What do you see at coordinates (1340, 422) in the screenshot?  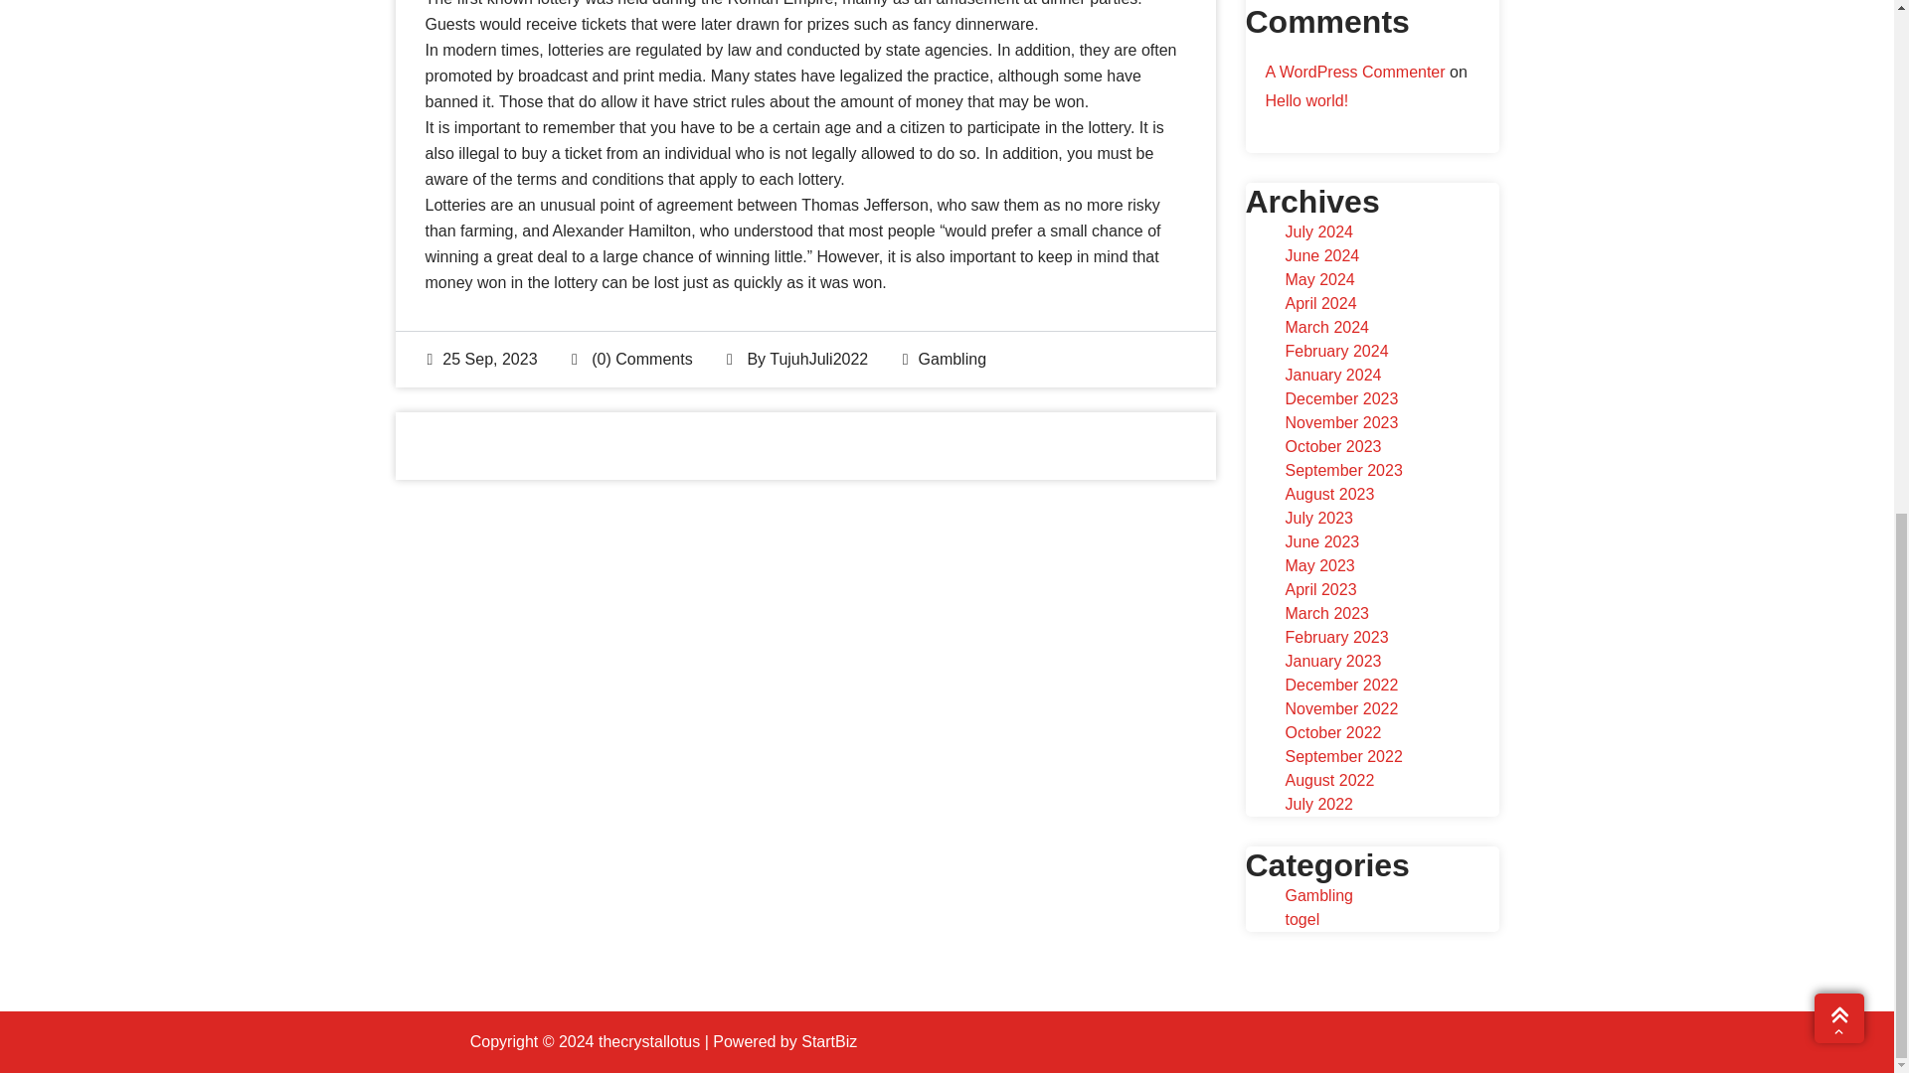 I see `November 2023` at bounding box center [1340, 422].